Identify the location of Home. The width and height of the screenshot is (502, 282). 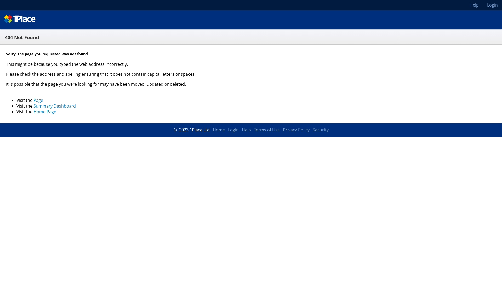
(219, 130).